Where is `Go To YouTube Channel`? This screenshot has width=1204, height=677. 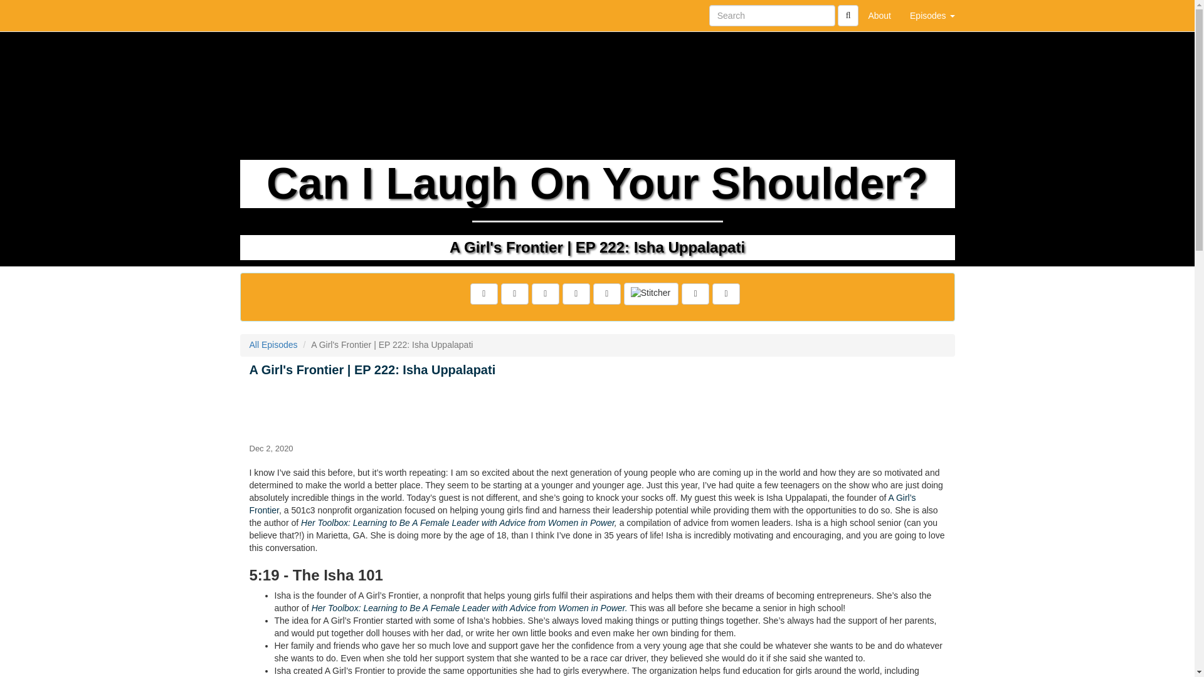 Go To YouTube Channel is located at coordinates (726, 294).